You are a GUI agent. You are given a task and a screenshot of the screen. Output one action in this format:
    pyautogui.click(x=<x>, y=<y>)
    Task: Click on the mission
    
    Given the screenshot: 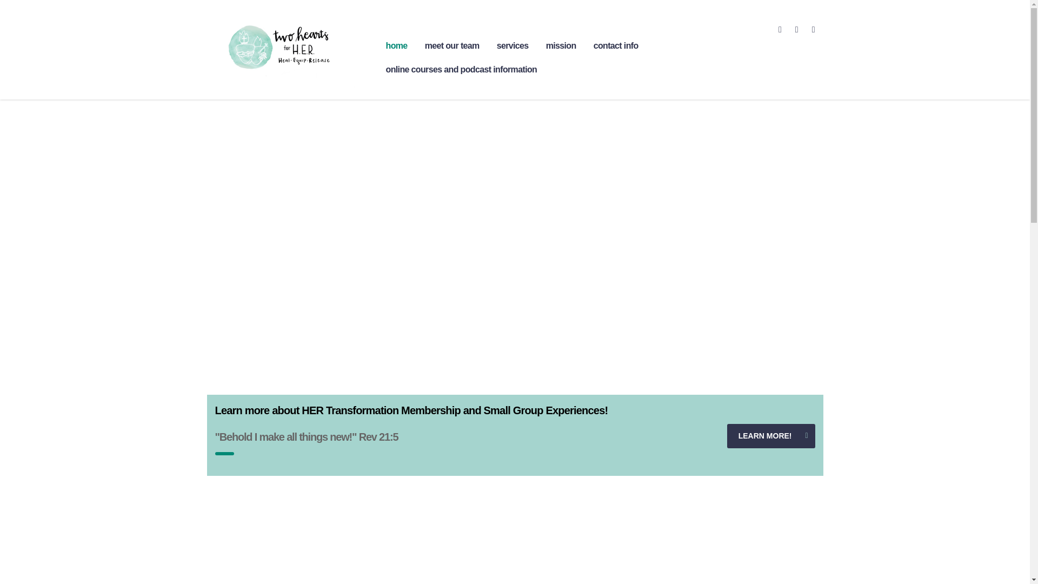 What is the action you would take?
    pyautogui.click(x=561, y=45)
    